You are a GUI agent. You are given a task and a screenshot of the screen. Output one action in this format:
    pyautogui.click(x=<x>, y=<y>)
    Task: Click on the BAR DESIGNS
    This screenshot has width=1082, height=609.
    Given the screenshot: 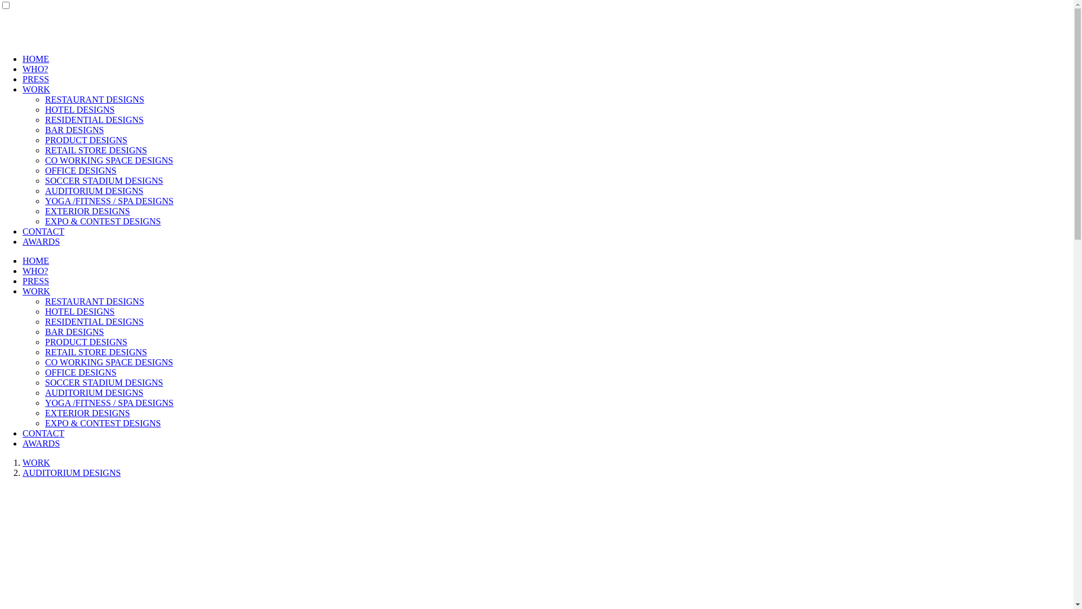 What is the action you would take?
    pyautogui.click(x=74, y=332)
    